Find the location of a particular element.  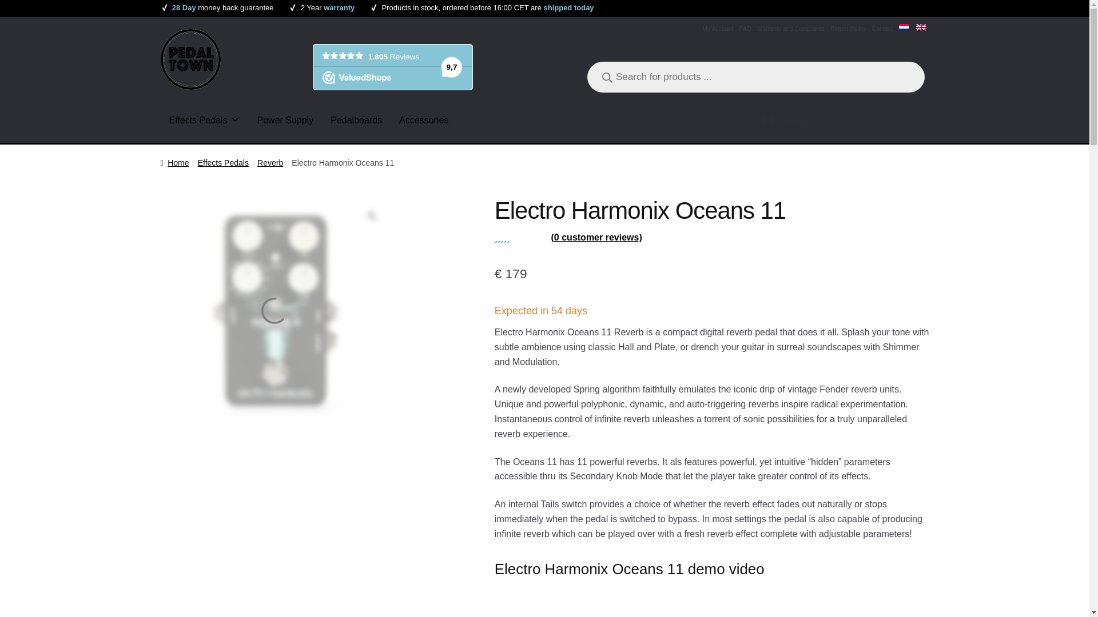

Contact is located at coordinates (882, 29).